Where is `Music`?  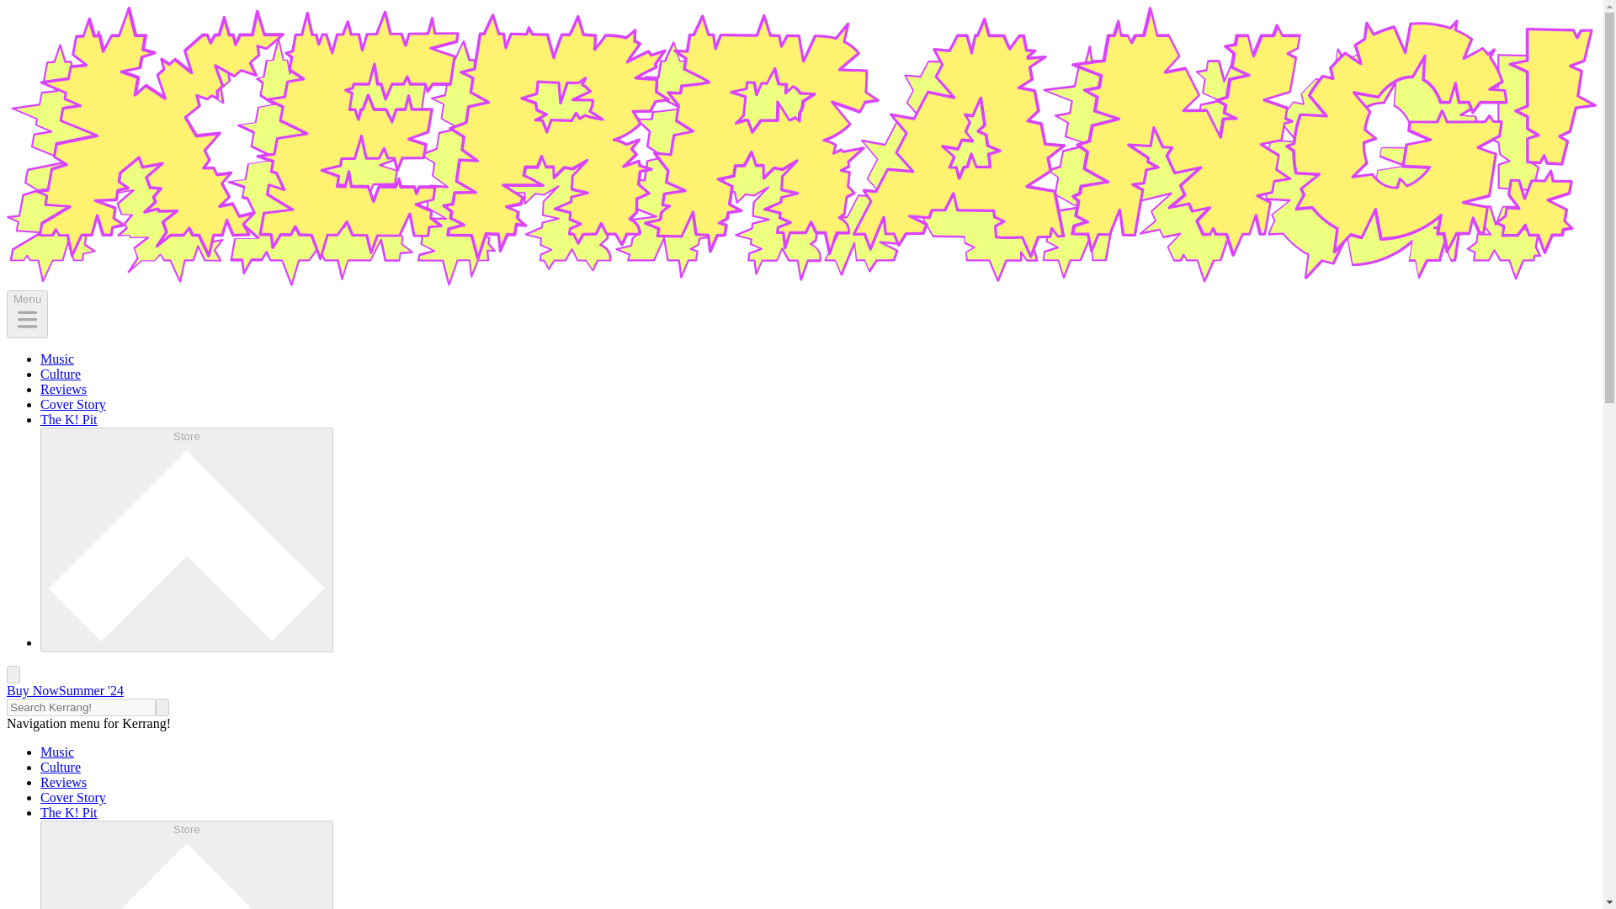
Music is located at coordinates (57, 359).